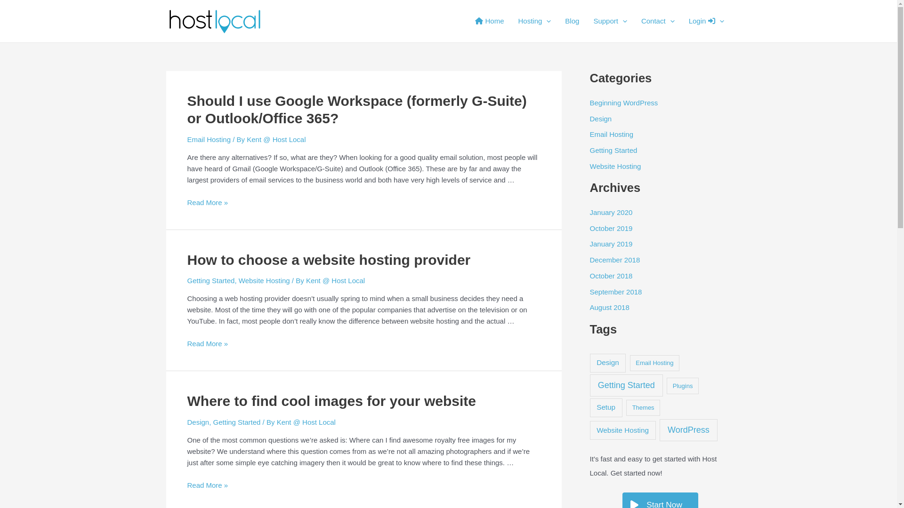 This screenshot has width=904, height=508. I want to click on Getting Started, so click(237, 422).